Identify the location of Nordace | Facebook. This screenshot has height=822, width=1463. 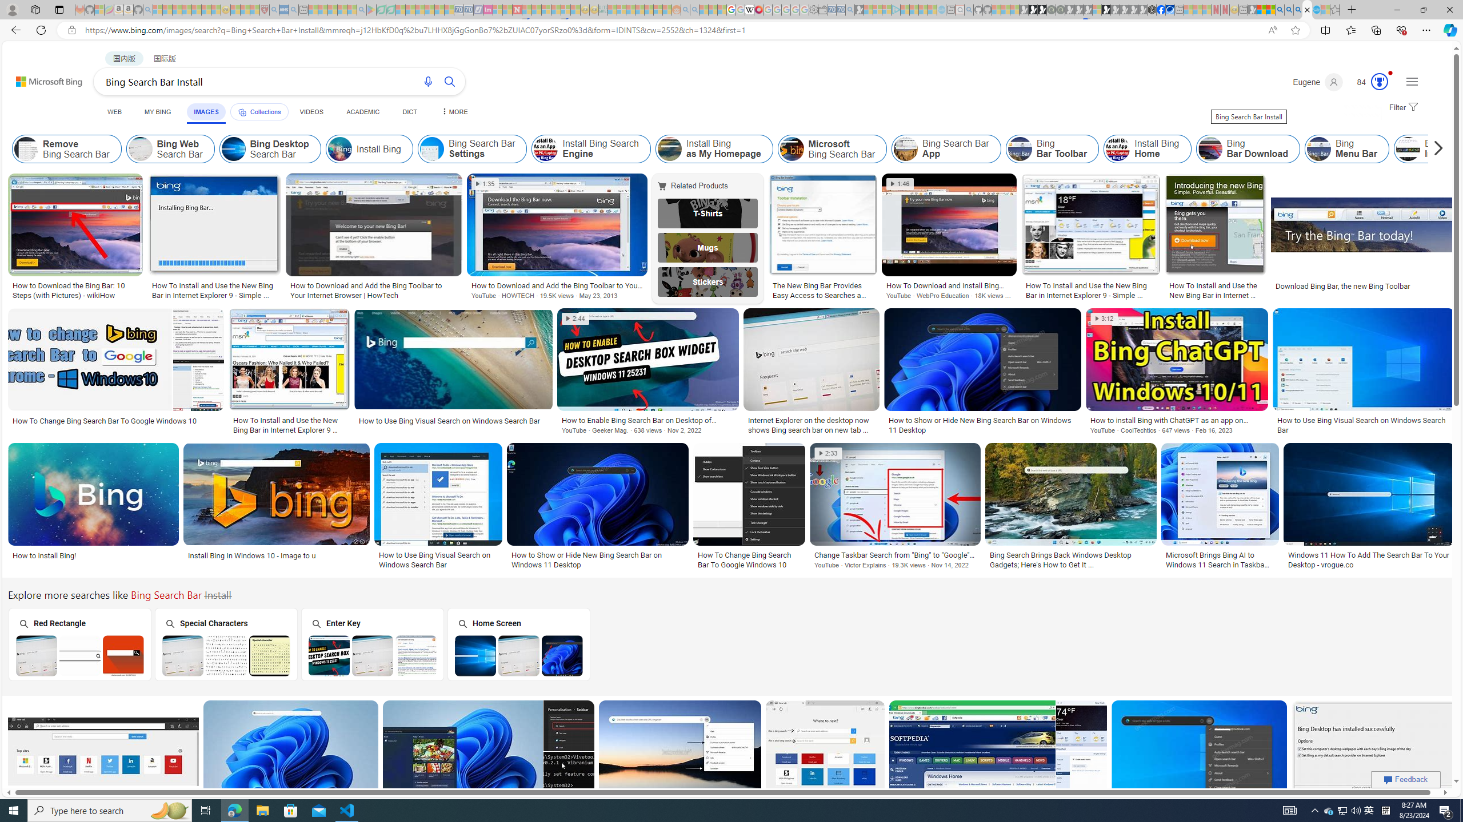
(1161, 10).